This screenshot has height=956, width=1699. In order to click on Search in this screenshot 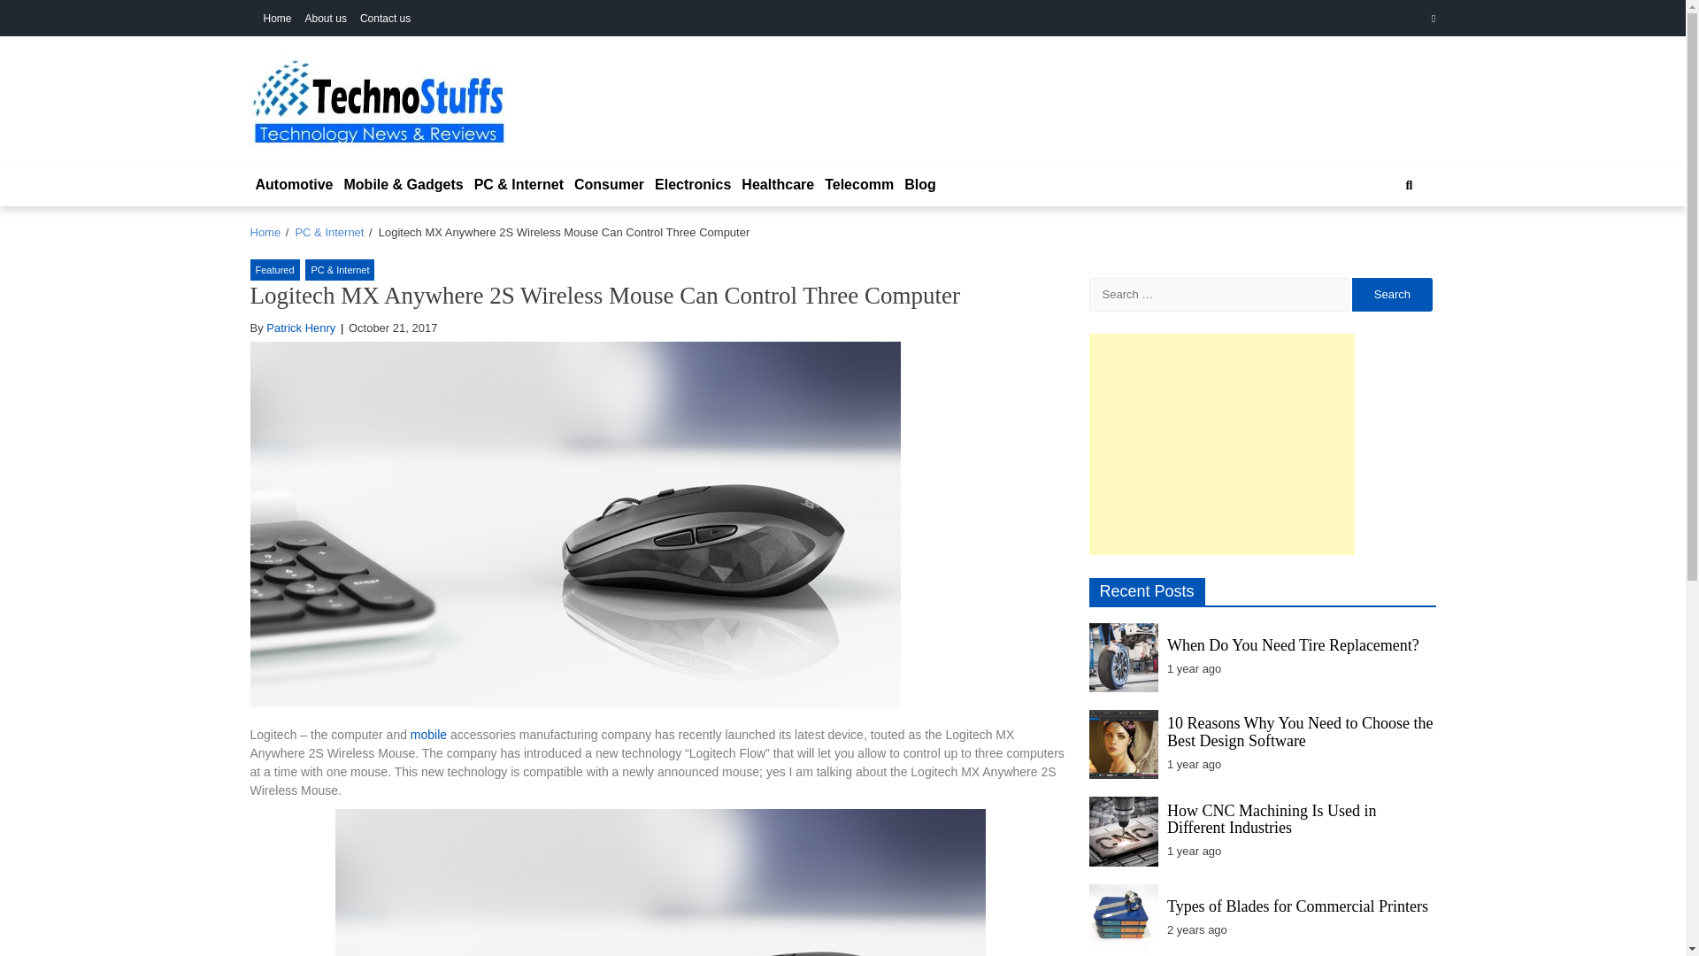, I will do `click(1392, 295)`.